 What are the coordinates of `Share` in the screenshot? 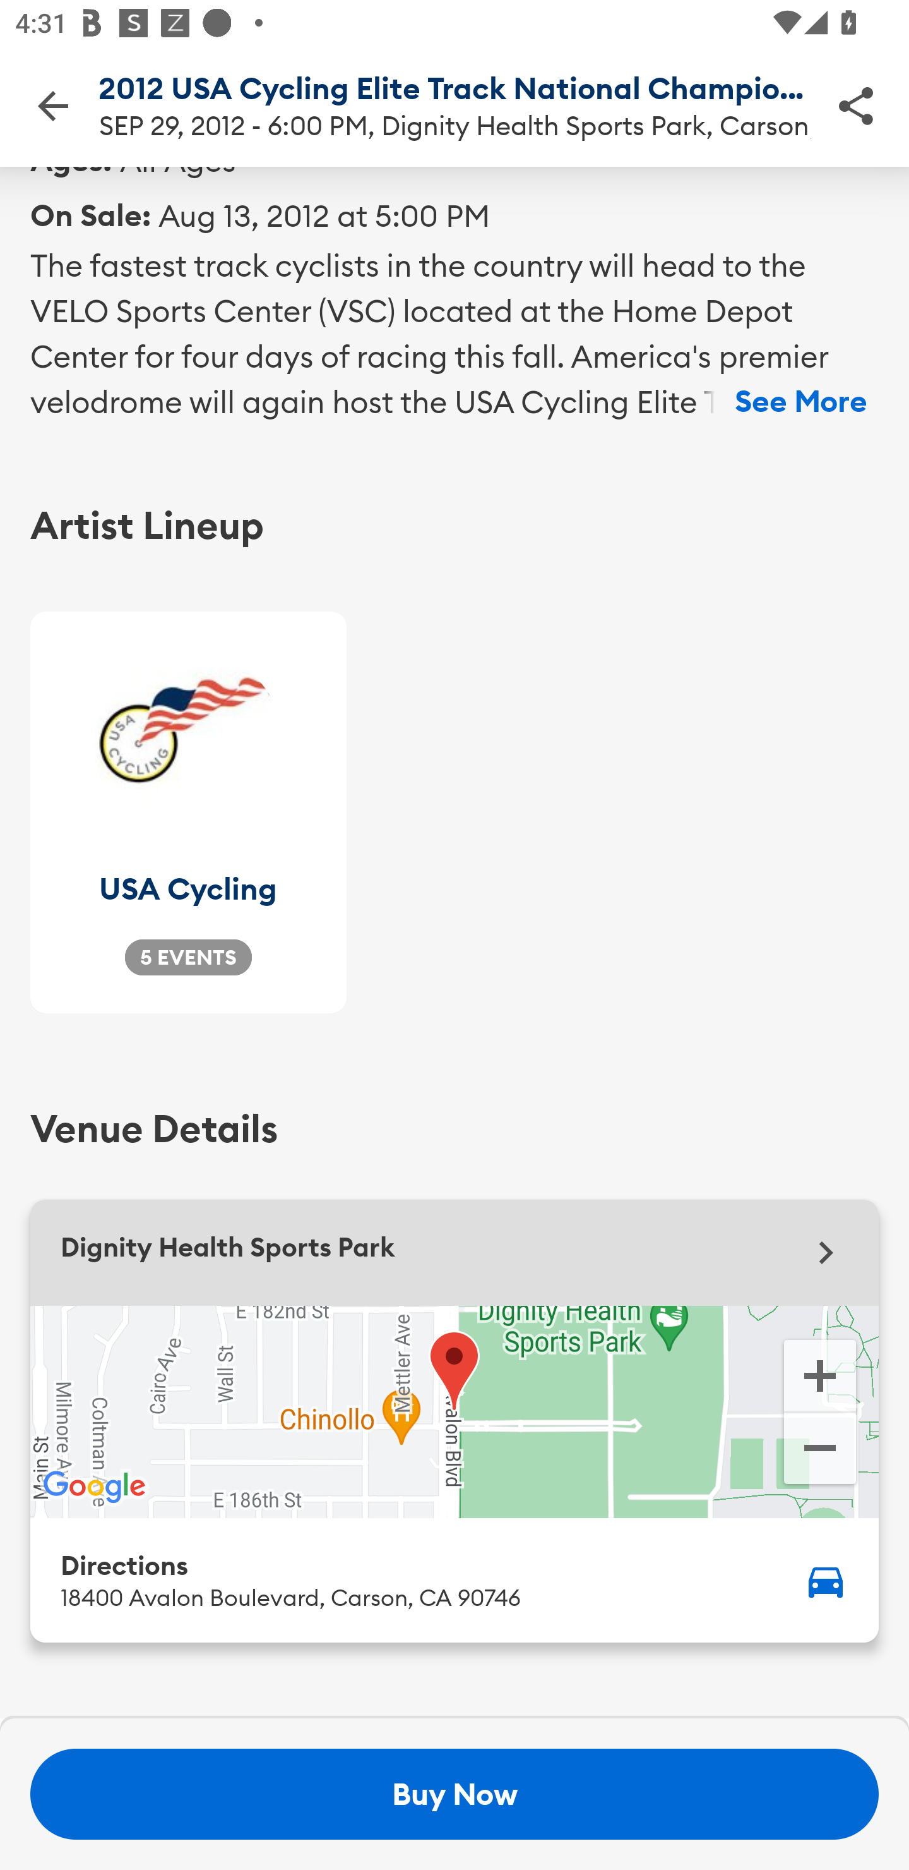 It's located at (856, 105).